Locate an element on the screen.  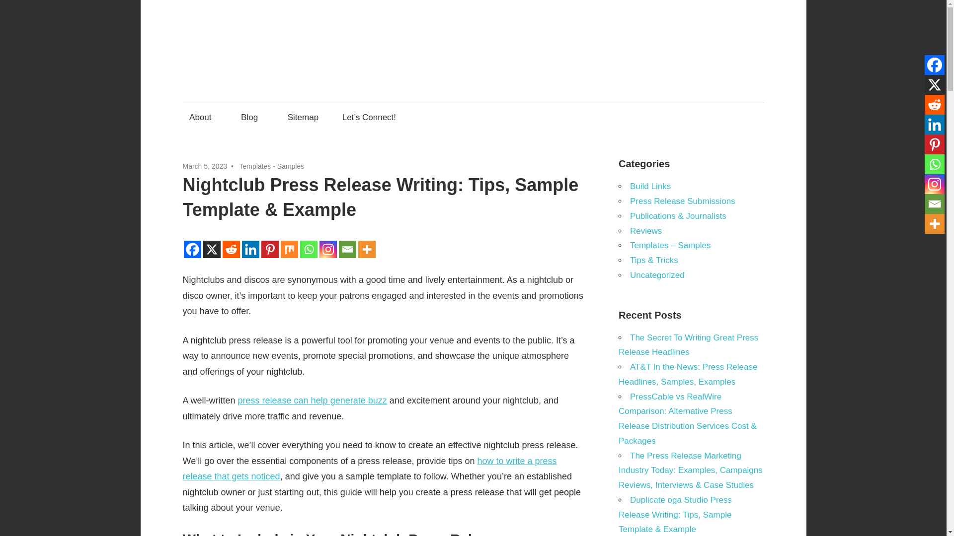
About is located at coordinates (204, 117).